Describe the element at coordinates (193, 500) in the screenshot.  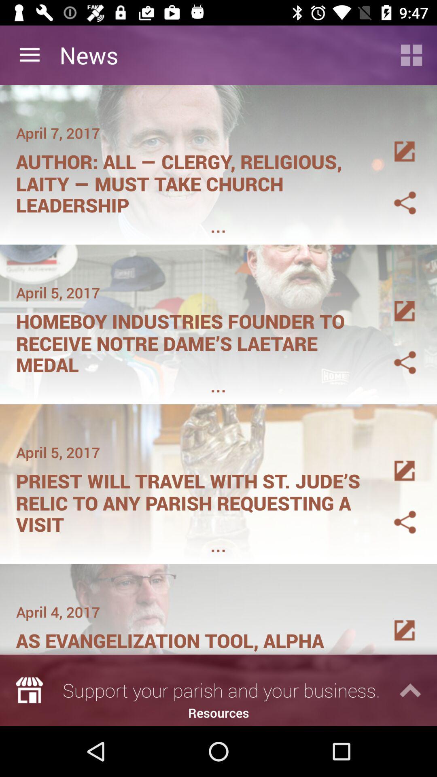
I see `press priest will travel item` at that location.